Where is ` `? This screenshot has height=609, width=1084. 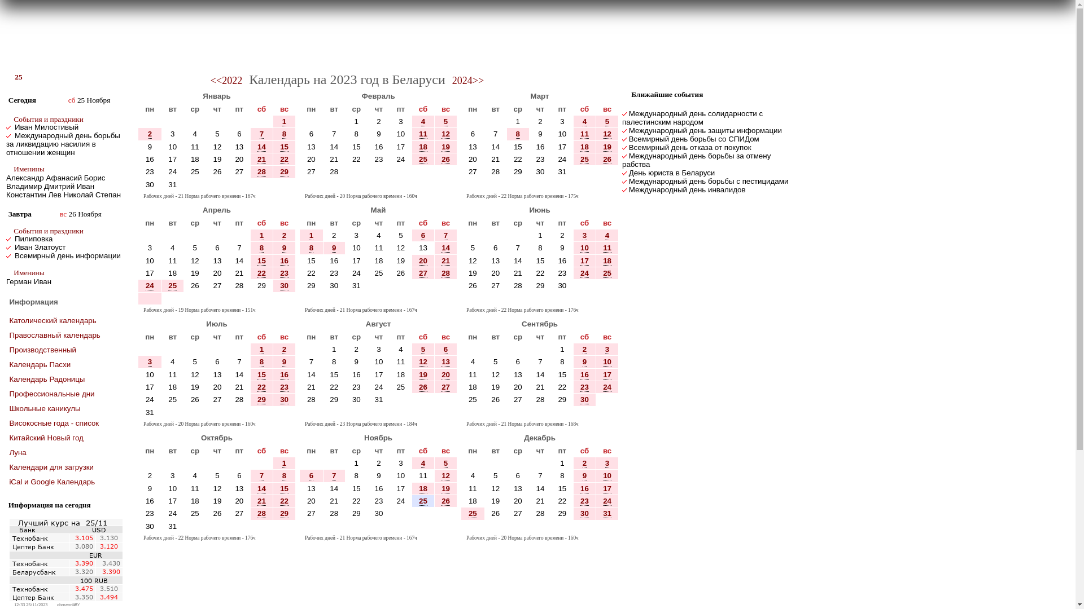   is located at coordinates (401, 299).